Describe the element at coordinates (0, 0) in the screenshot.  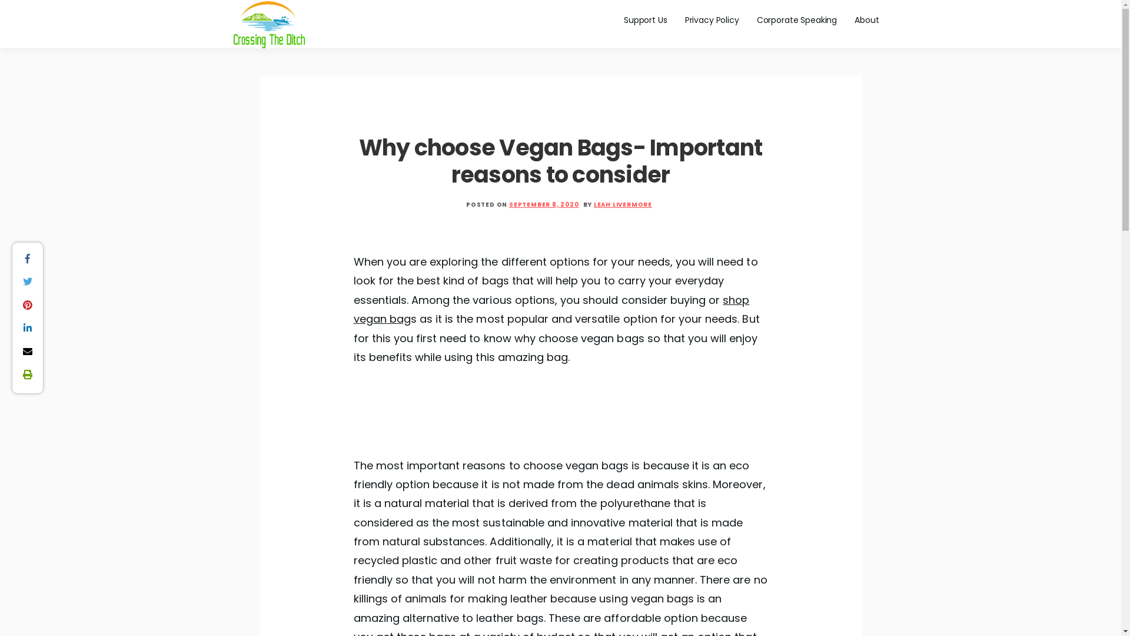
I see `Skip to content` at that location.